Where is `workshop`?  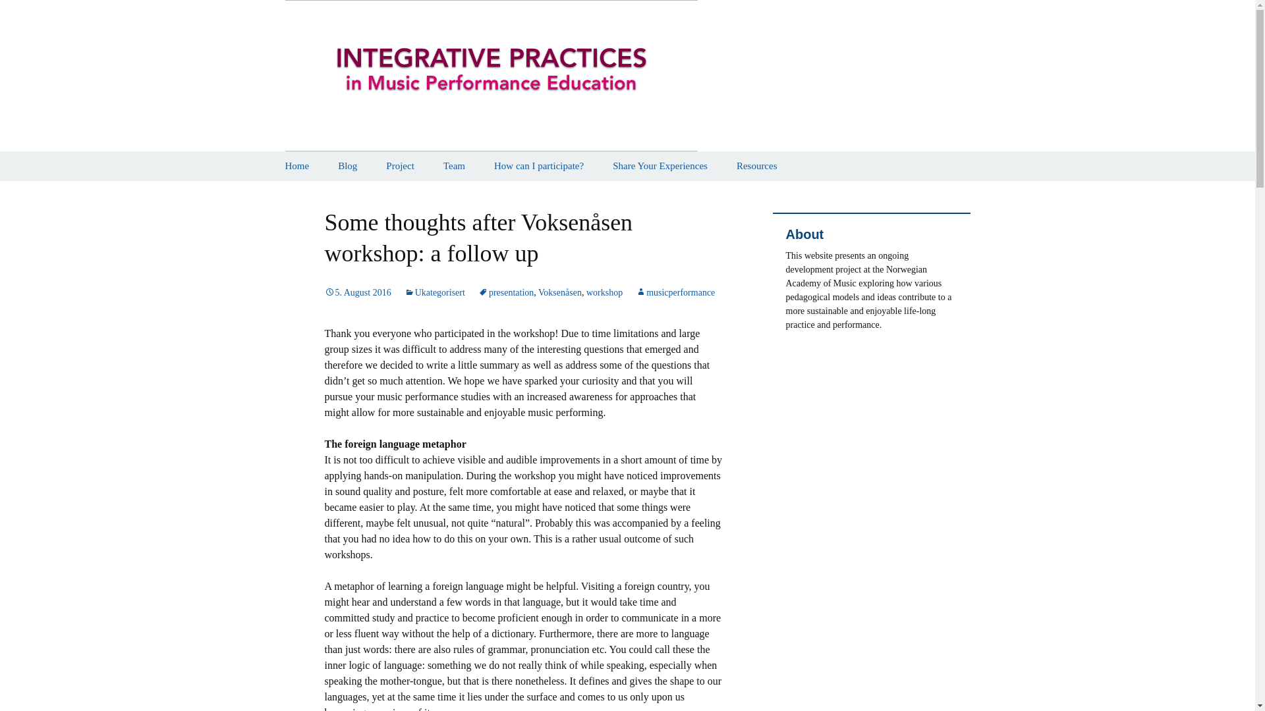
workshop is located at coordinates (604, 292).